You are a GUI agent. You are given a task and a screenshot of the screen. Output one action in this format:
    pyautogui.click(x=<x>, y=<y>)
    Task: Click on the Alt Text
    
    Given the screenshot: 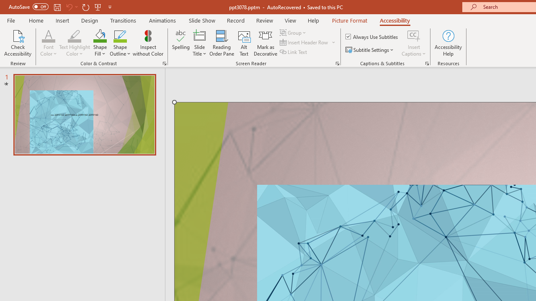 What is the action you would take?
    pyautogui.click(x=244, y=43)
    